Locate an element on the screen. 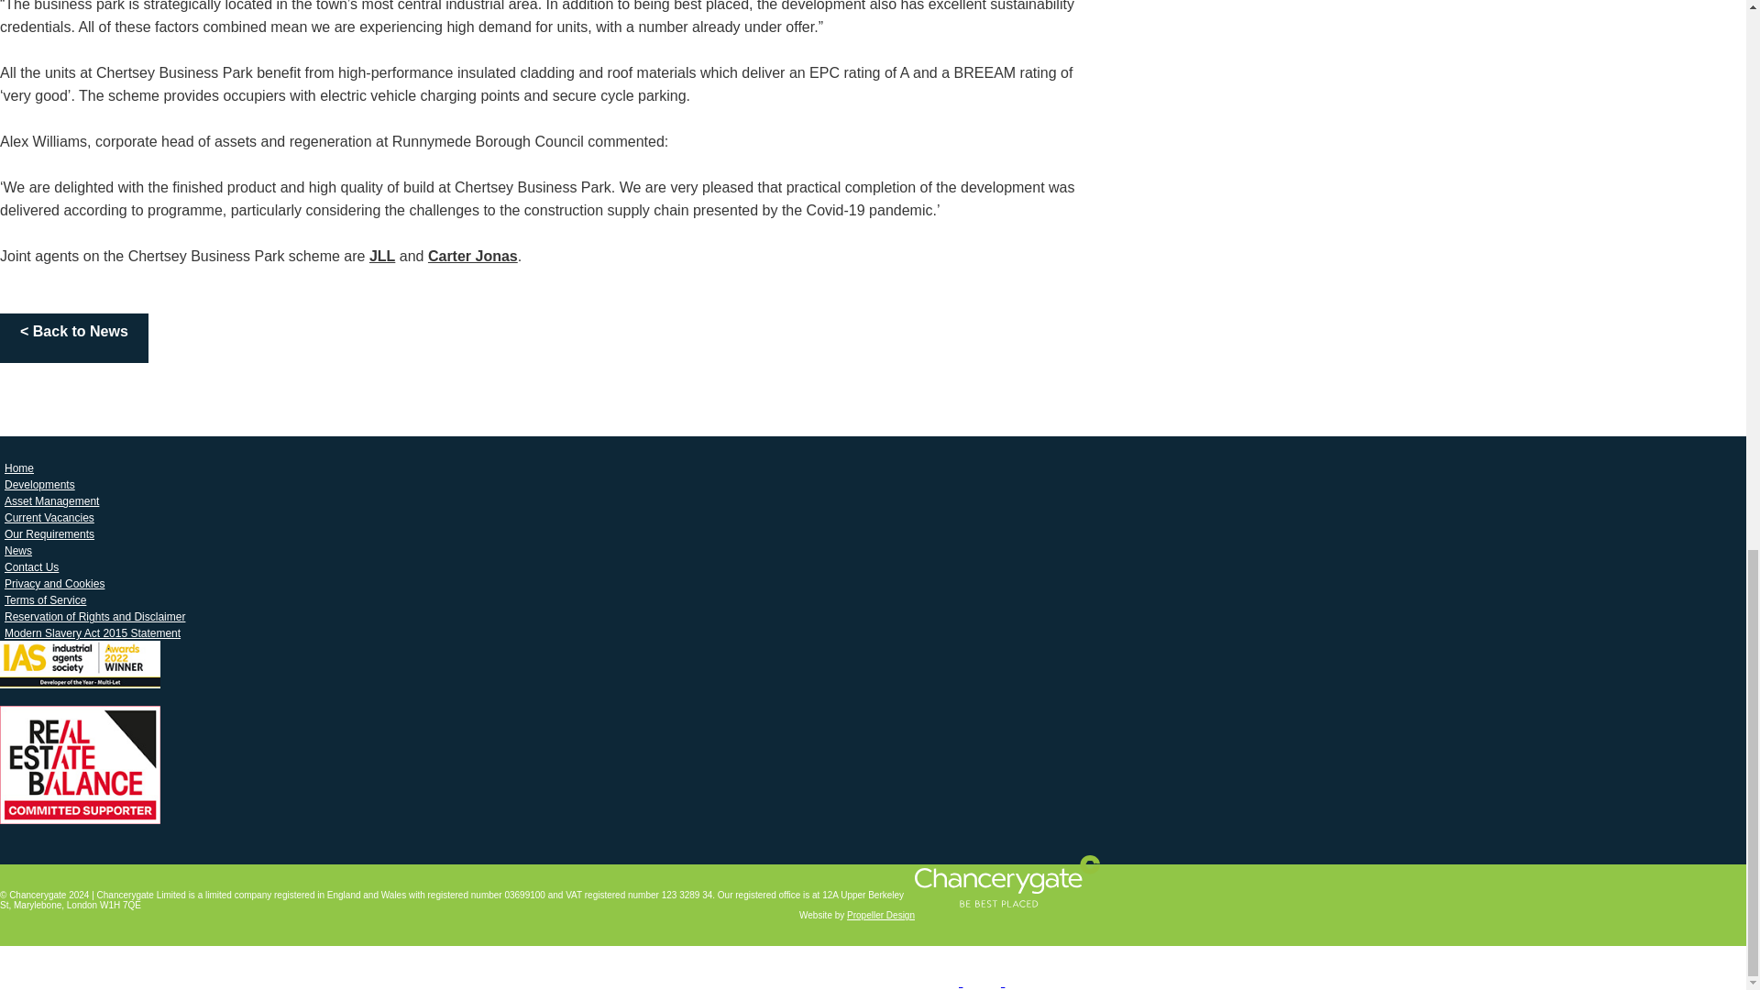  JLL is located at coordinates (381, 257).